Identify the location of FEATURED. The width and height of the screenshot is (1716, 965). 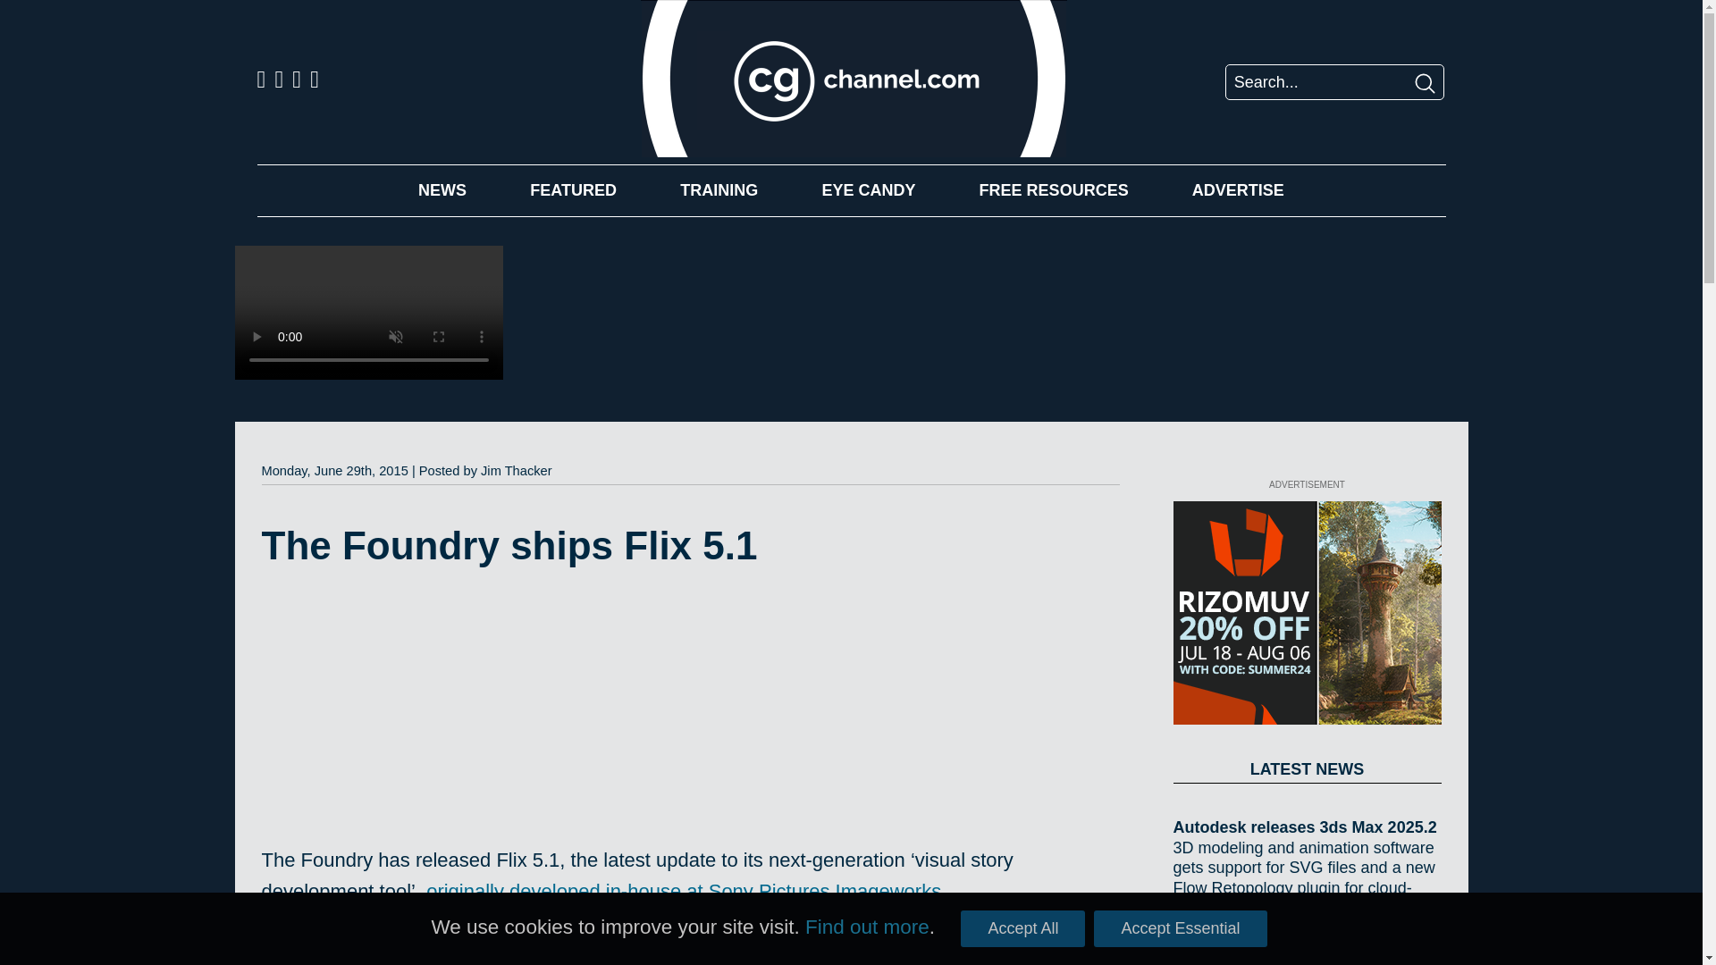
(573, 189).